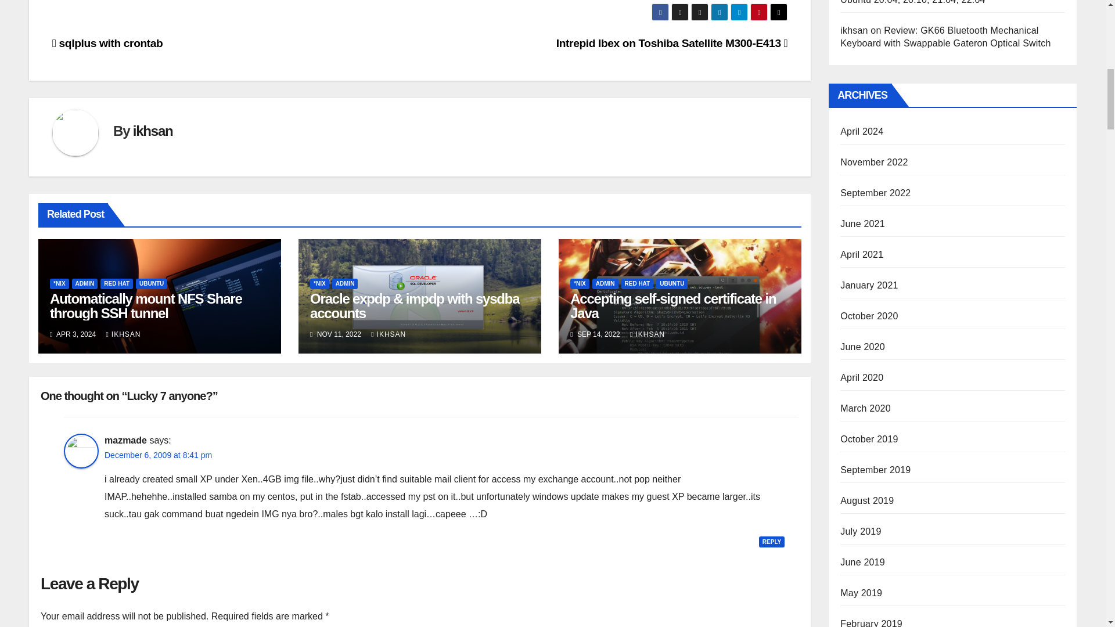  I want to click on RED HAT, so click(116, 283).